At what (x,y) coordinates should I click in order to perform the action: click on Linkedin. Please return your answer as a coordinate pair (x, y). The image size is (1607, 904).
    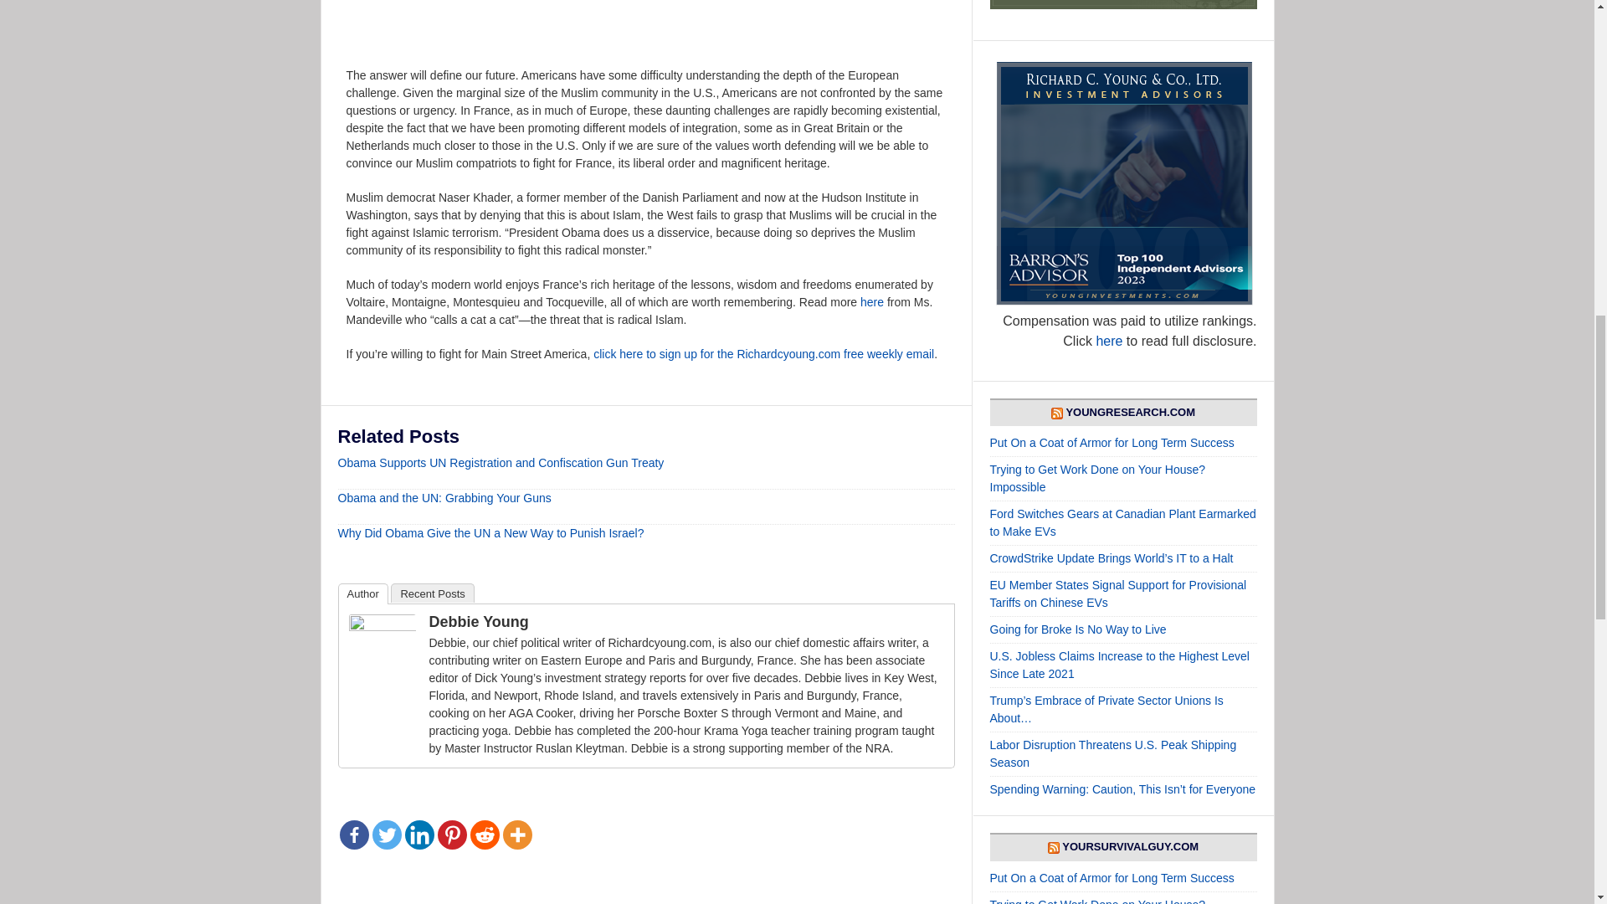
    Looking at the image, I should click on (418, 835).